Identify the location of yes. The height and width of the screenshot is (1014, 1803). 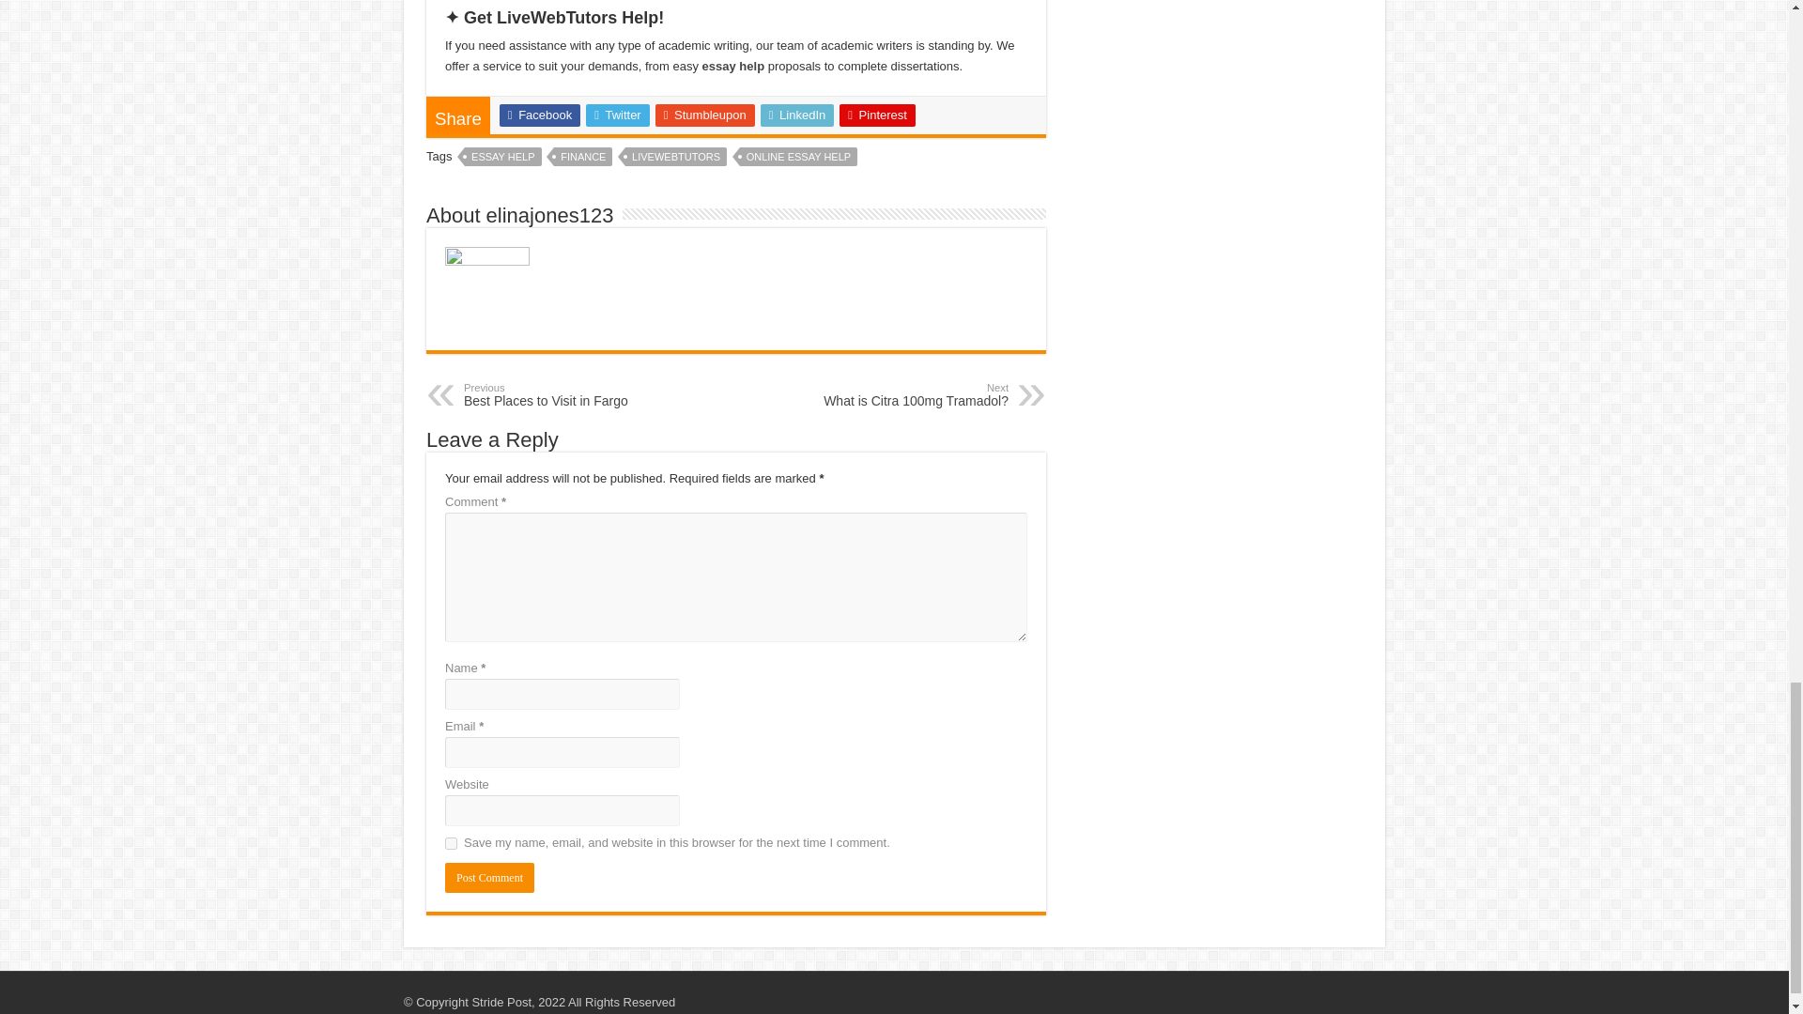
(451, 843).